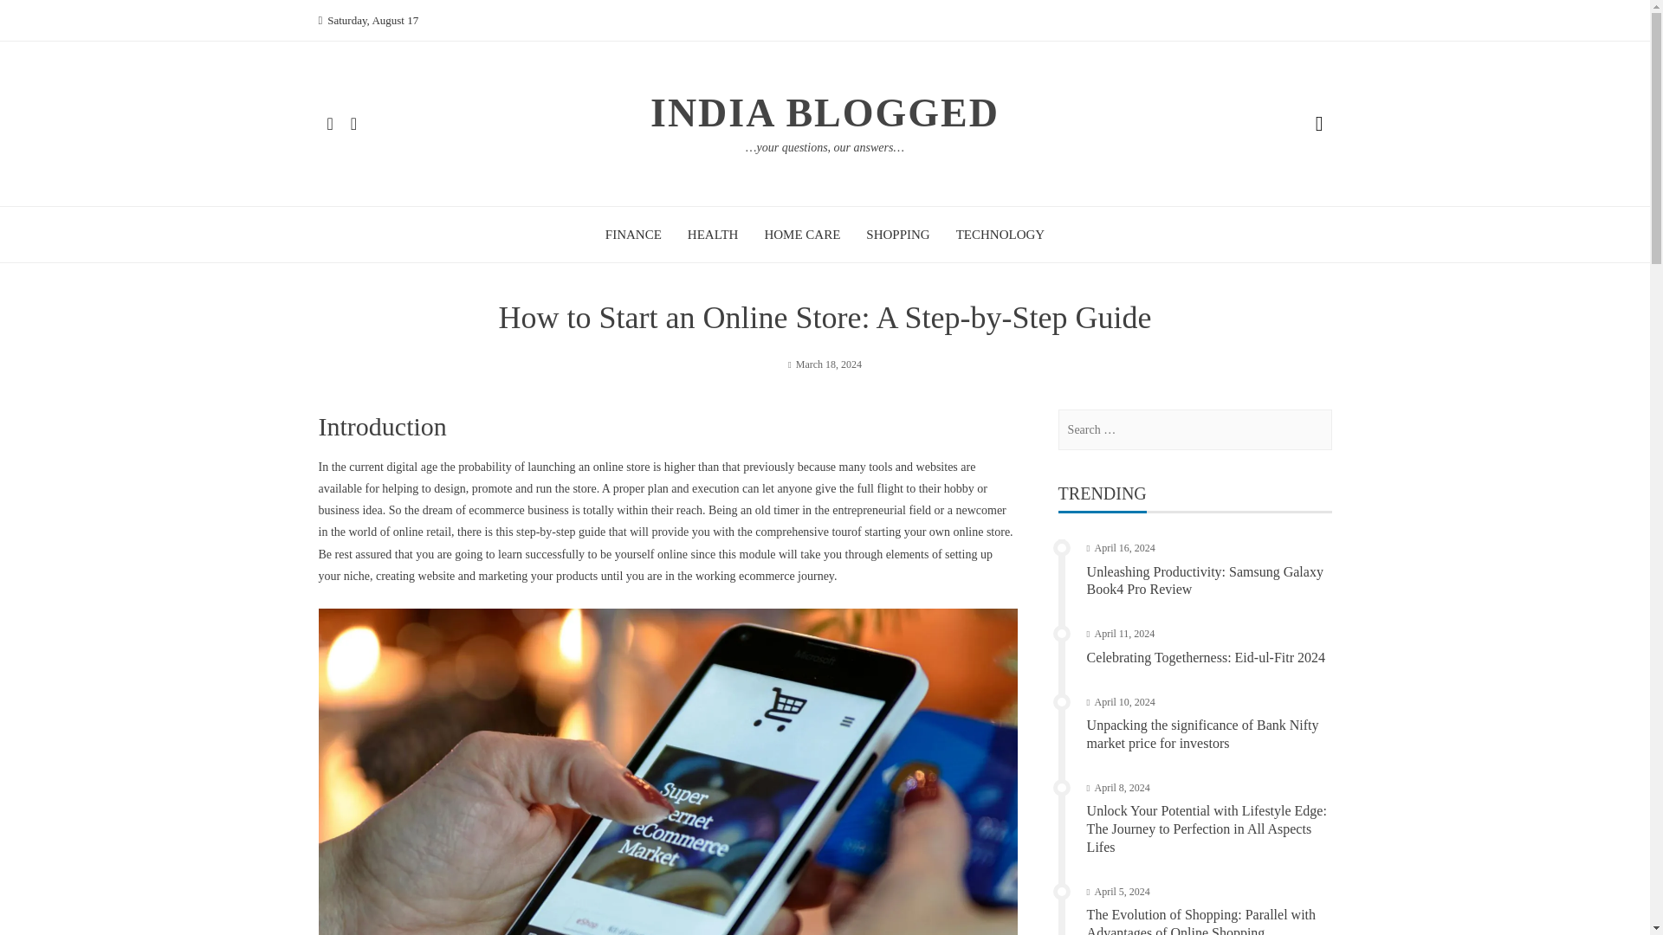 The width and height of the screenshot is (1663, 935). What do you see at coordinates (34, 19) in the screenshot?
I see `Search` at bounding box center [34, 19].